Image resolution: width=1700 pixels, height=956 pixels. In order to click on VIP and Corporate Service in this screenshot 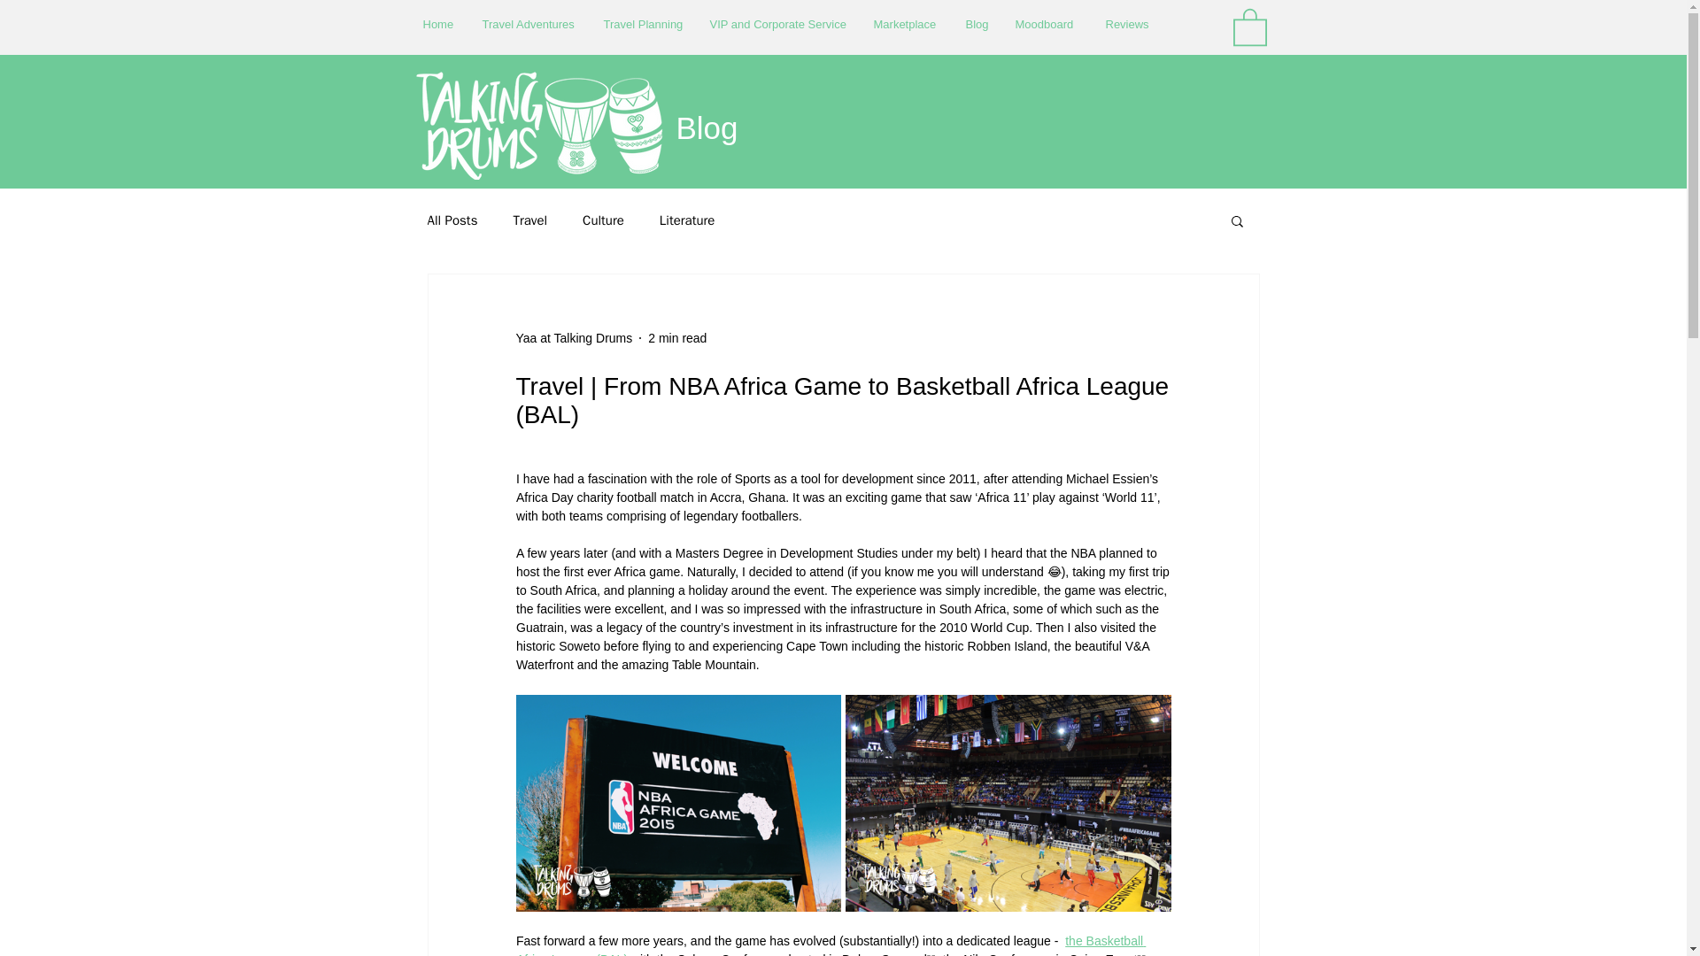, I will do `click(777, 24)`.